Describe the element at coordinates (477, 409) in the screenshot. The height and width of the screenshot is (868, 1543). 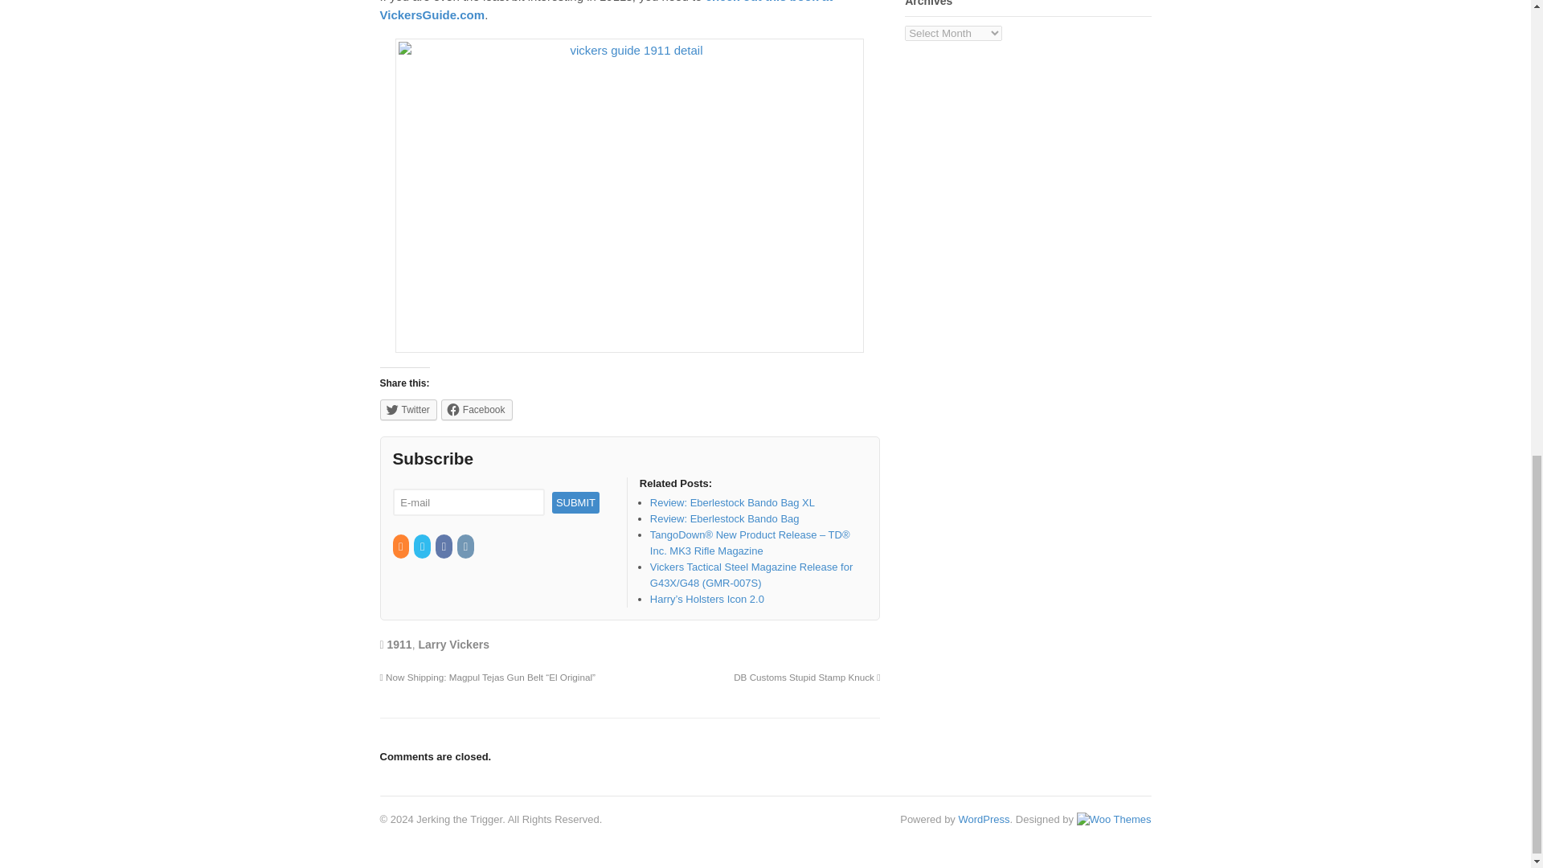
I see `Facebook` at that location.